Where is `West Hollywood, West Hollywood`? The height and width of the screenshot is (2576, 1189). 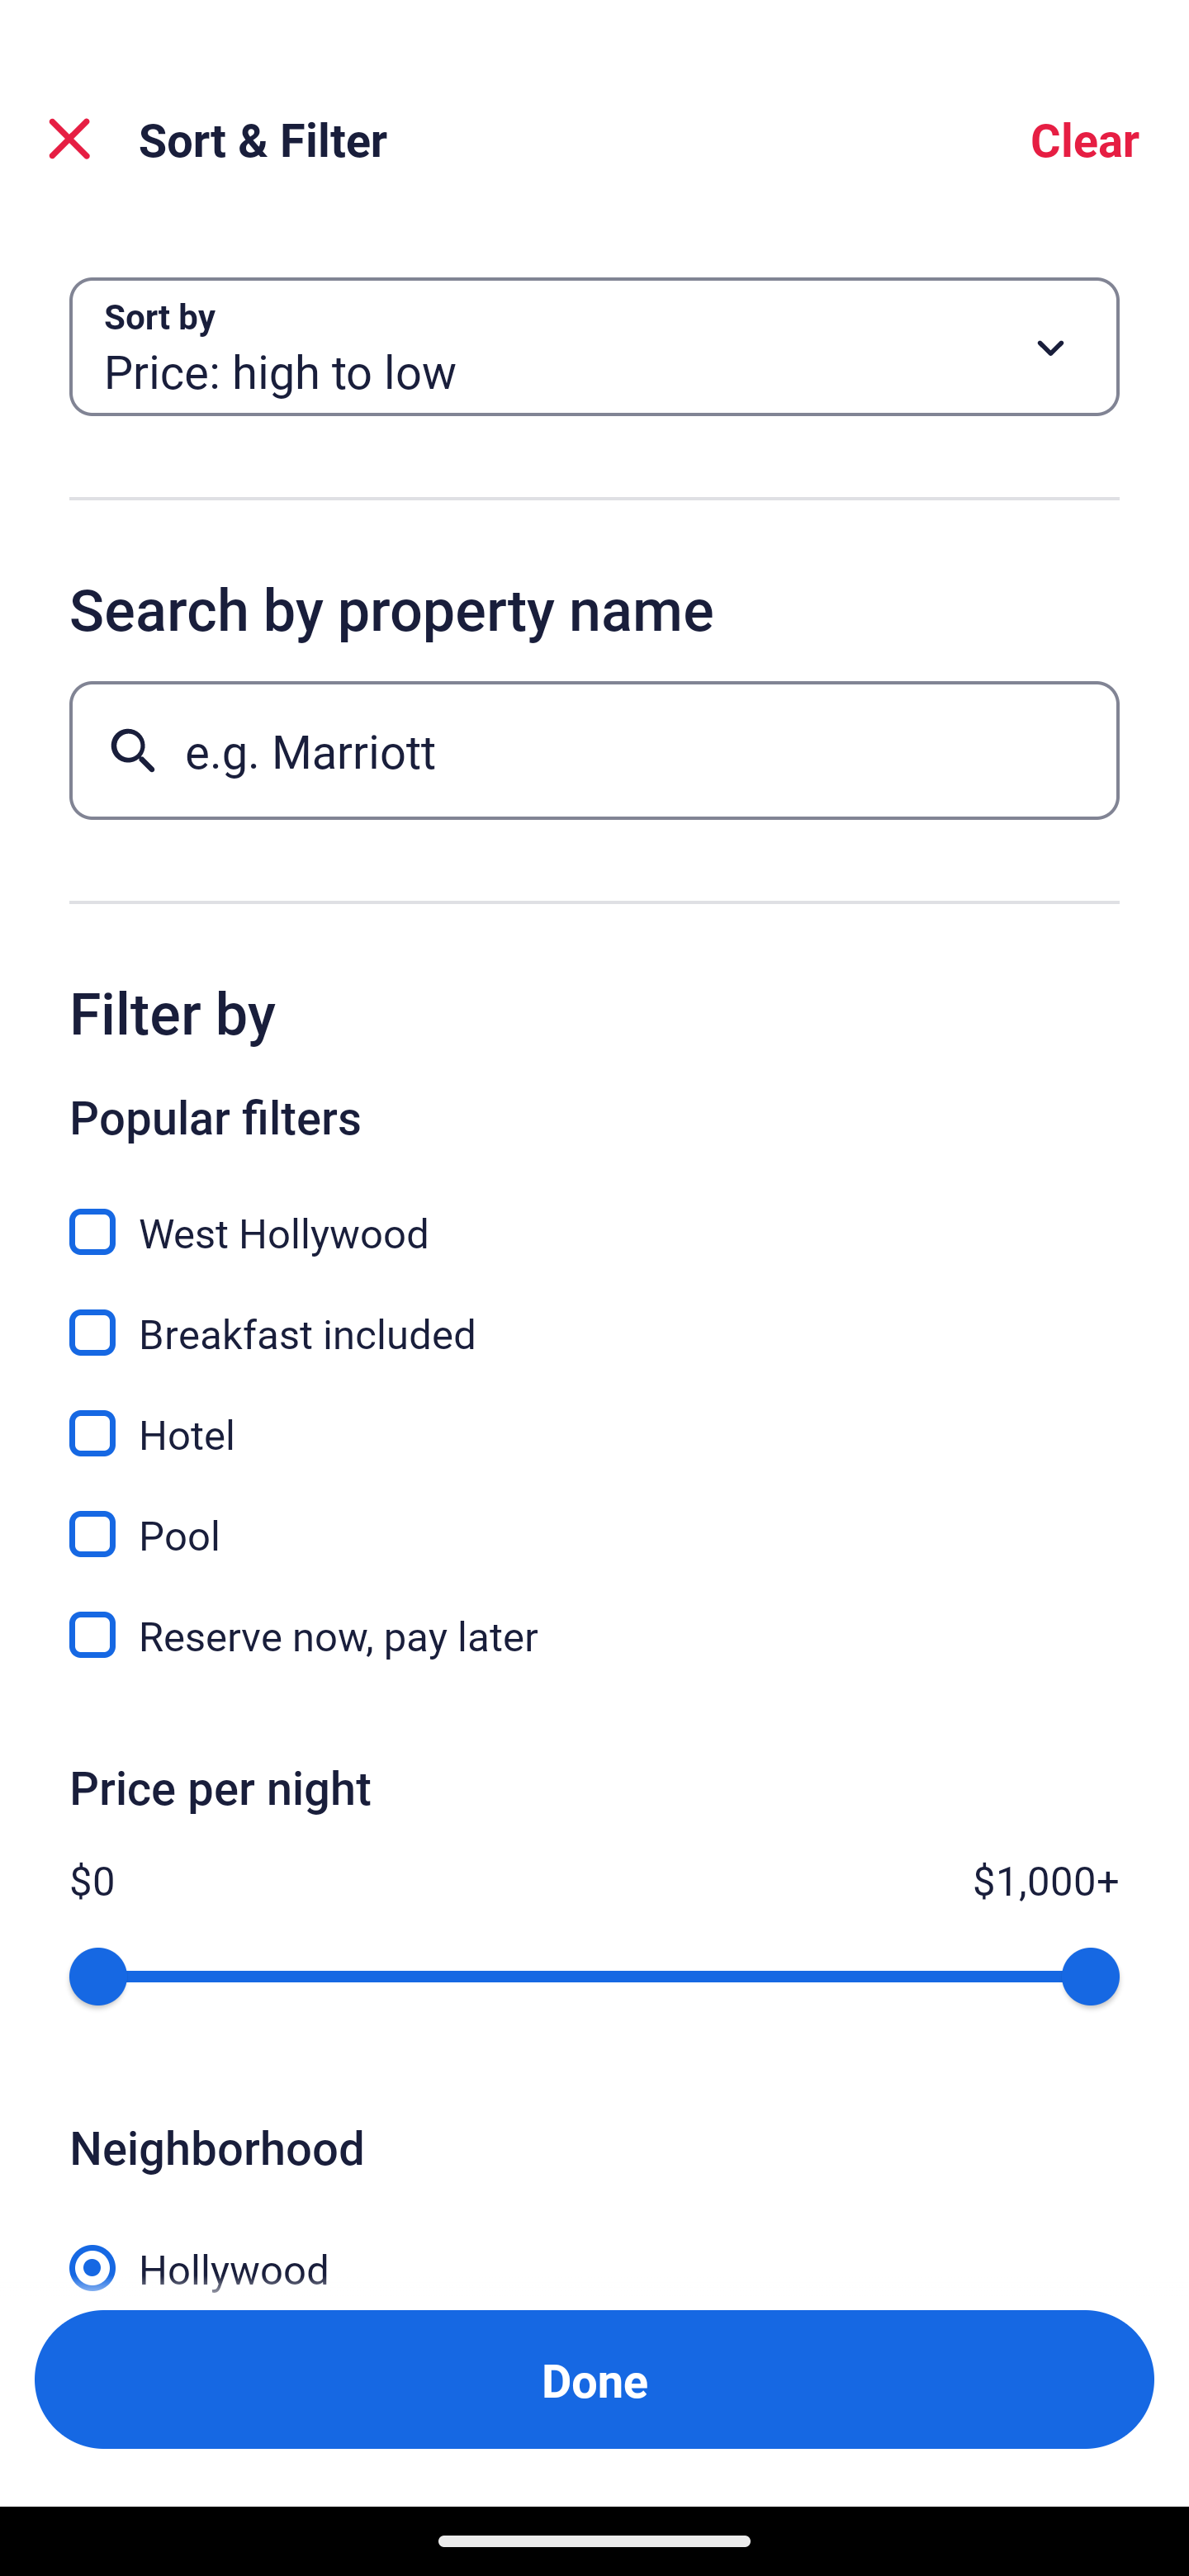 West Hollywood, West Hollywood is located at coordinates (594, 1214).